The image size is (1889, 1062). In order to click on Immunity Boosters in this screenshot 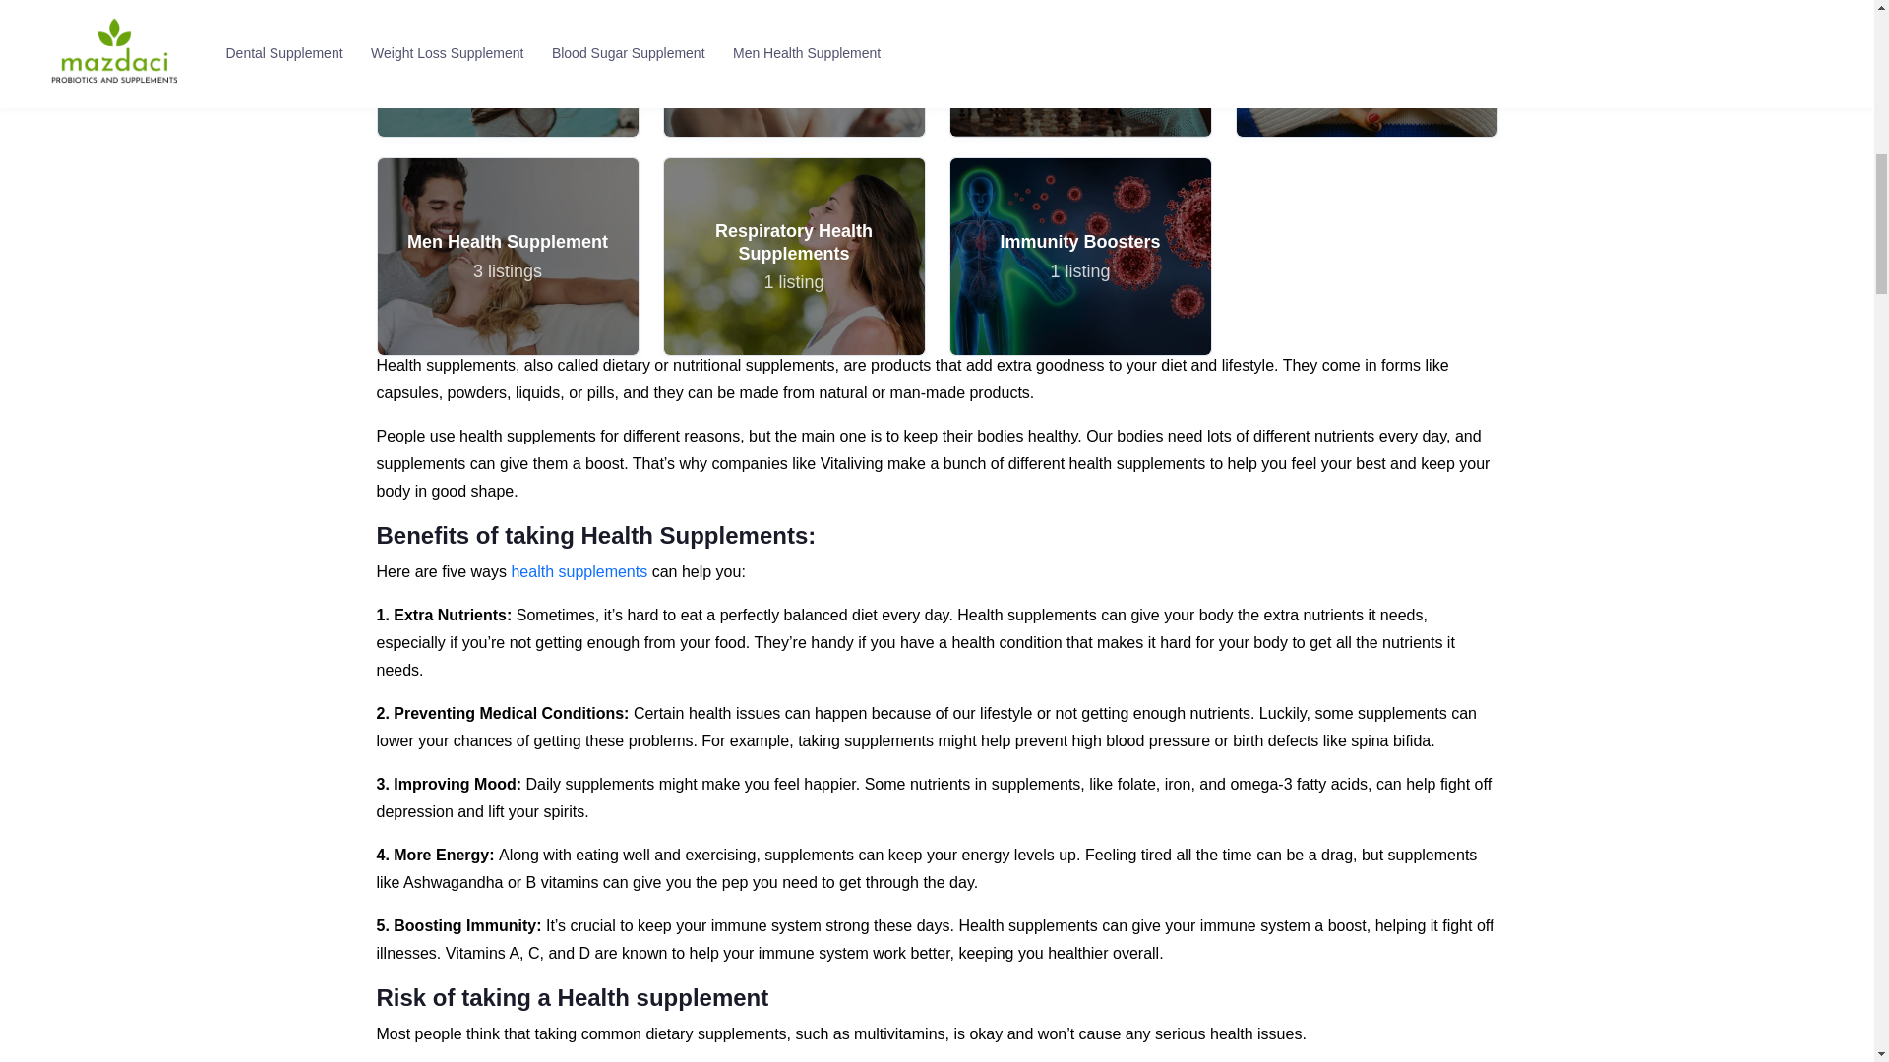, I will do `click(507, 69)`.